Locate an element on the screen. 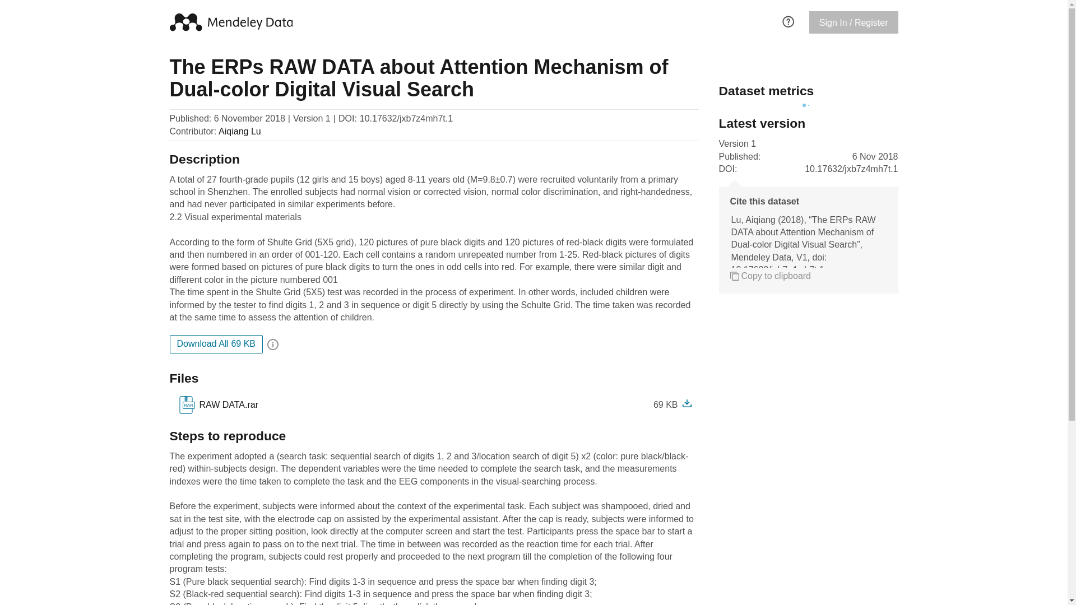 This screenshot has width=1076, height=605. FAQ is located at coordinates (788, 20).